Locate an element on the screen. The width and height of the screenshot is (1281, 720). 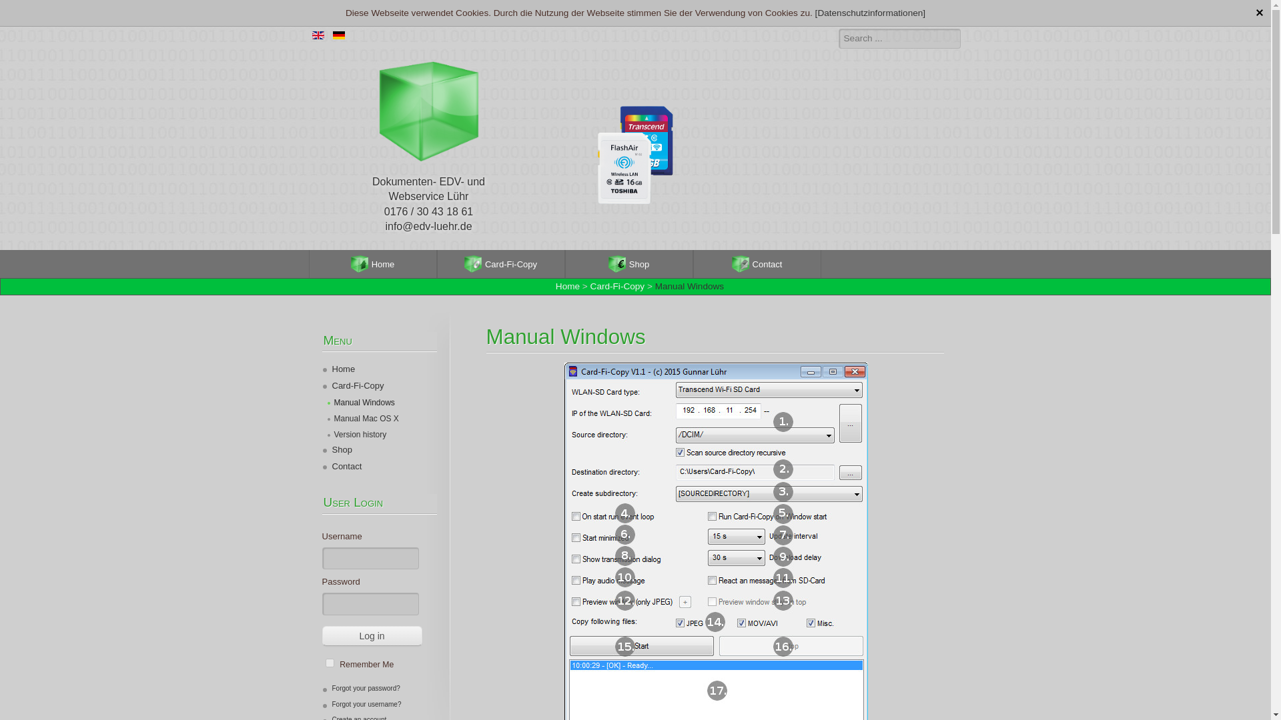
Card-Fi-Copy is located at coordinates (352, 387).